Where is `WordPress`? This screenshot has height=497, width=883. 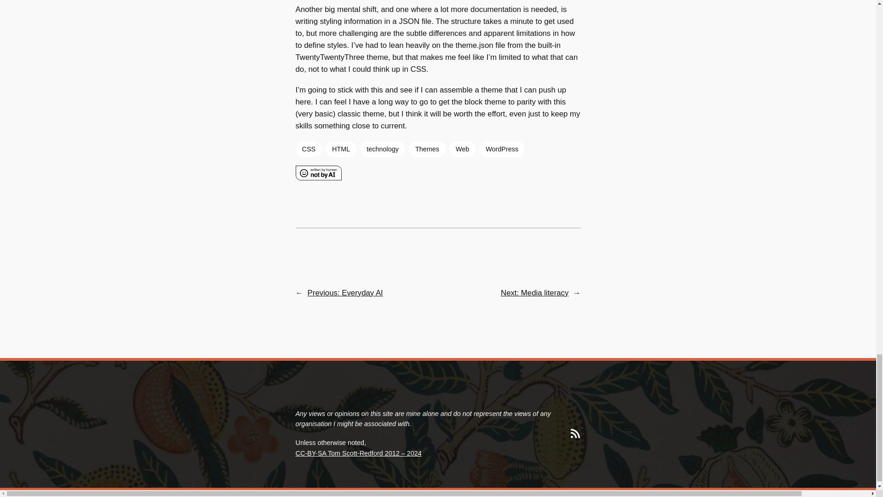
WordPress is located at coordinates (502, 149).